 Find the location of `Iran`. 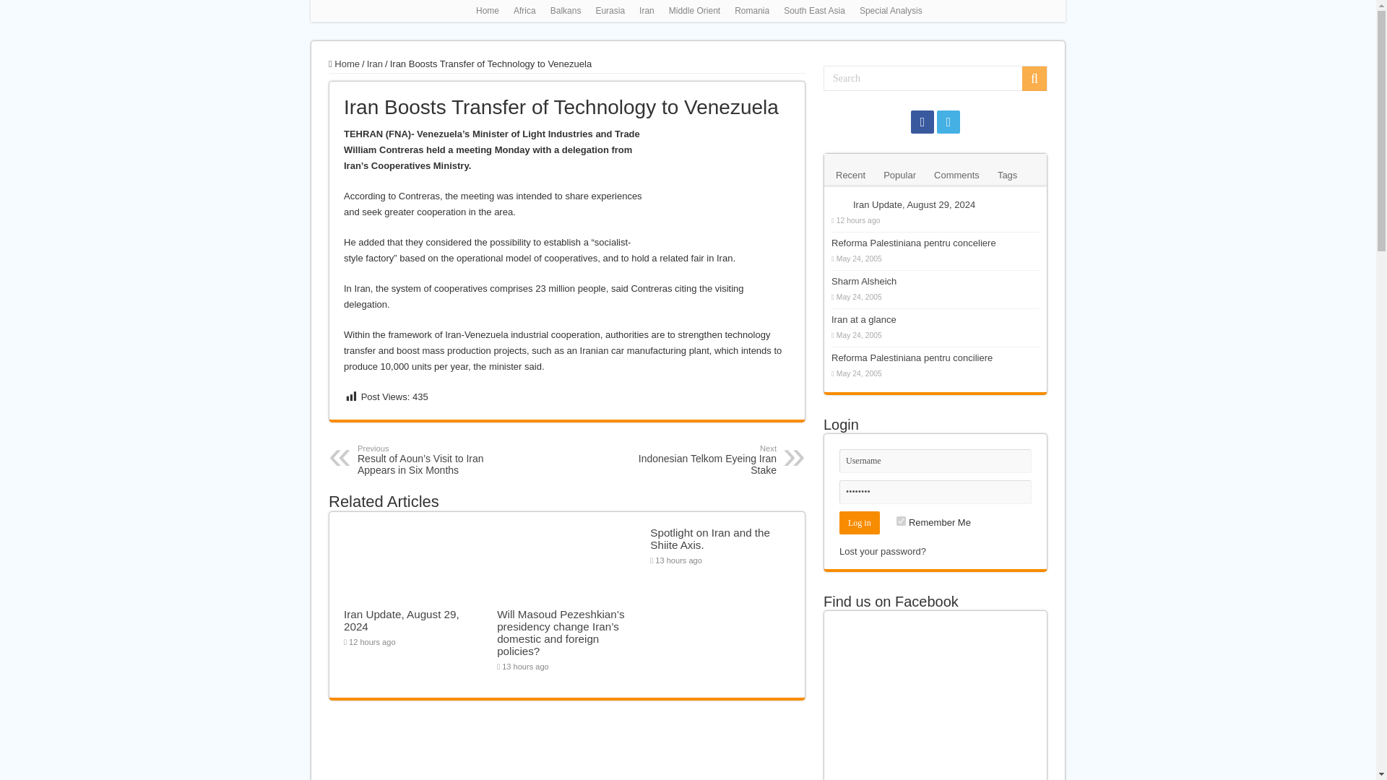

Iran is located at coordinates (647, 11).